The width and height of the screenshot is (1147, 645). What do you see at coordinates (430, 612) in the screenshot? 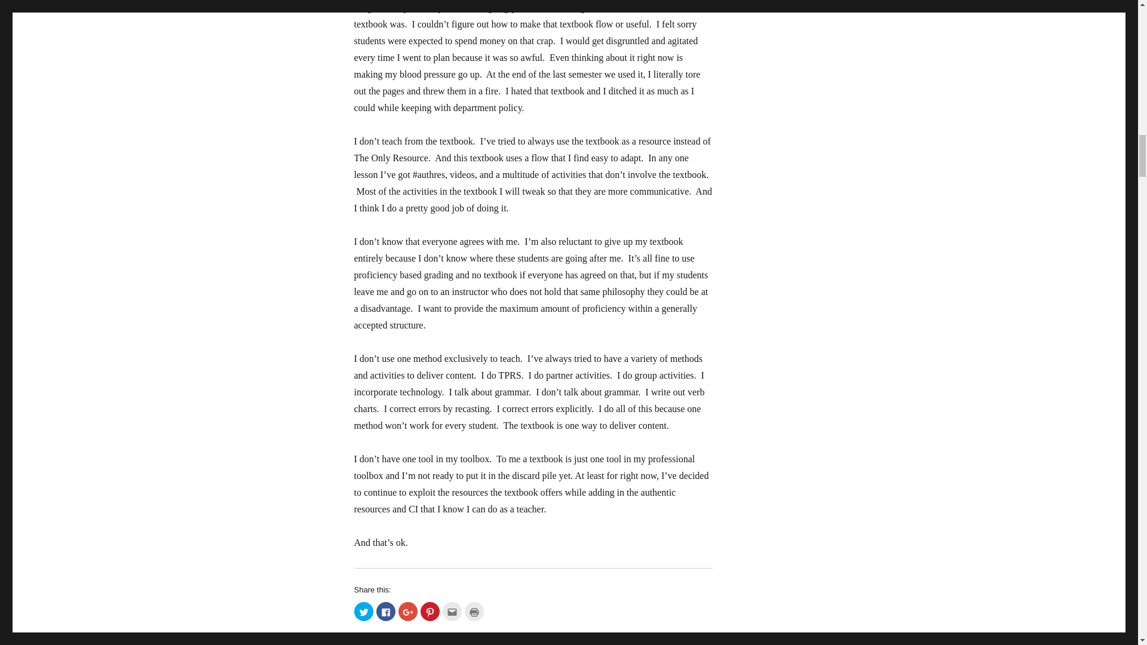
I see `Click to share on Pinterest` at bounding box center [430, 612].